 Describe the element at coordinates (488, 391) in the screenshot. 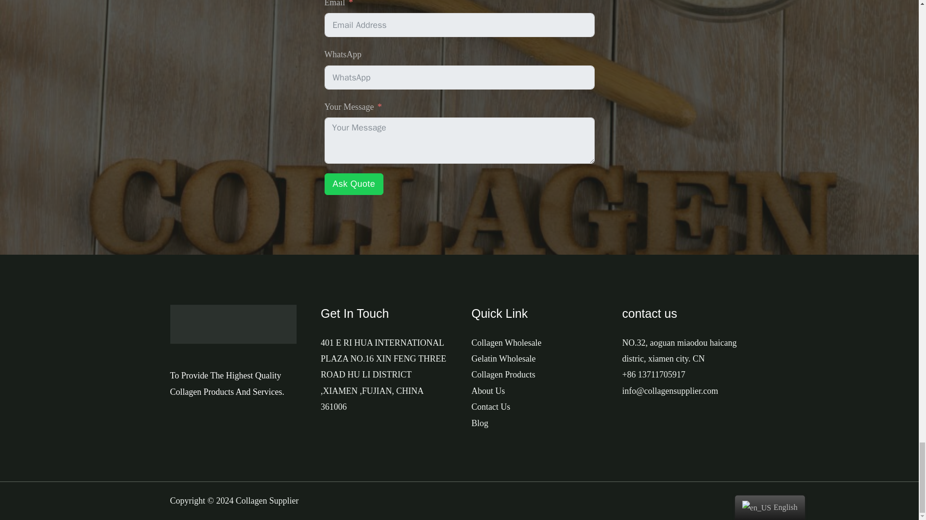

I see `About Us` at that location.